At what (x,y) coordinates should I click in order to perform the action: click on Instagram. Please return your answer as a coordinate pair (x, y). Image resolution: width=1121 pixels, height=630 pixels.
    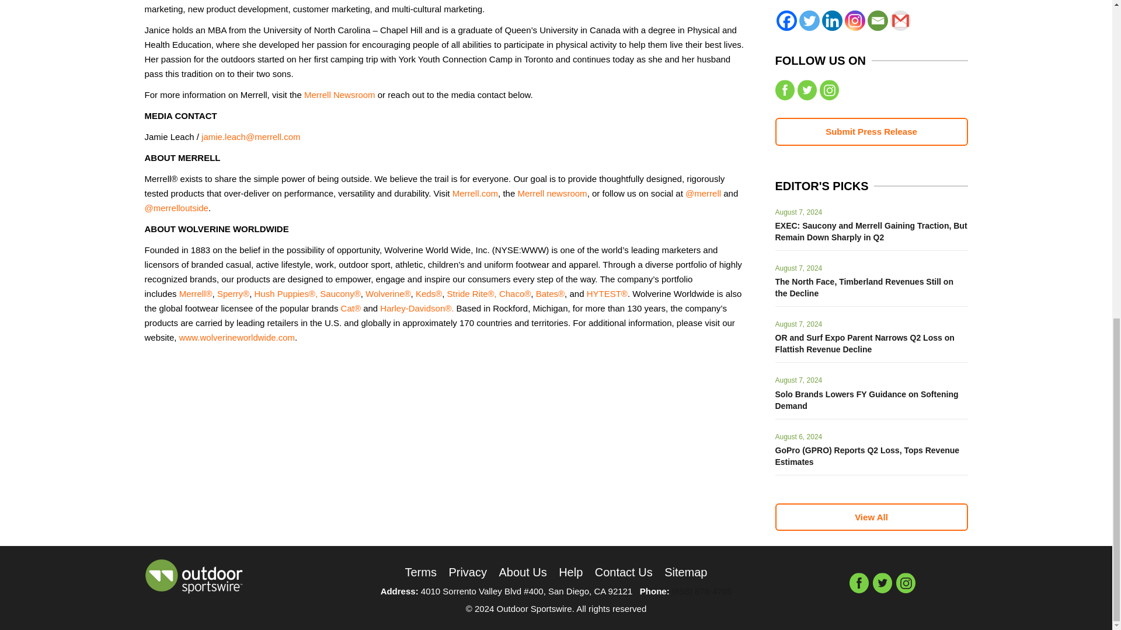
    Looking at the image, I should click on (854, 20).